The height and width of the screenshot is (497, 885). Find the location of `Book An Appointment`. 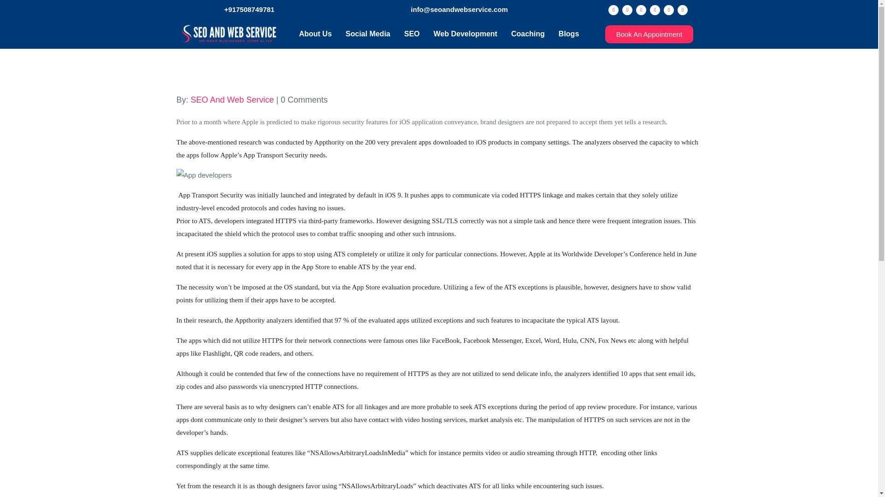

Book An Appointment is located at coordinates (649, 34).